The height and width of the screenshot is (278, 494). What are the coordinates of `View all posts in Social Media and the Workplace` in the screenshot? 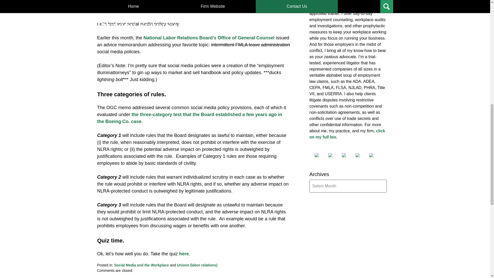 It's located at (142, 265).